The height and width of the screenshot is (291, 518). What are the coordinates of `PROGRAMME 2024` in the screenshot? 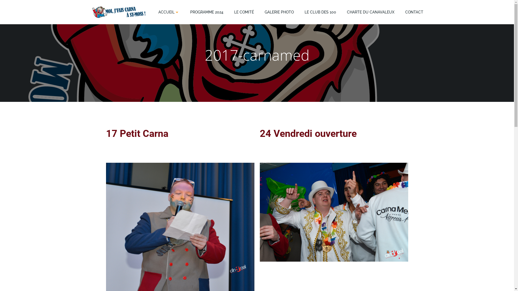 It's located at (207, 12).